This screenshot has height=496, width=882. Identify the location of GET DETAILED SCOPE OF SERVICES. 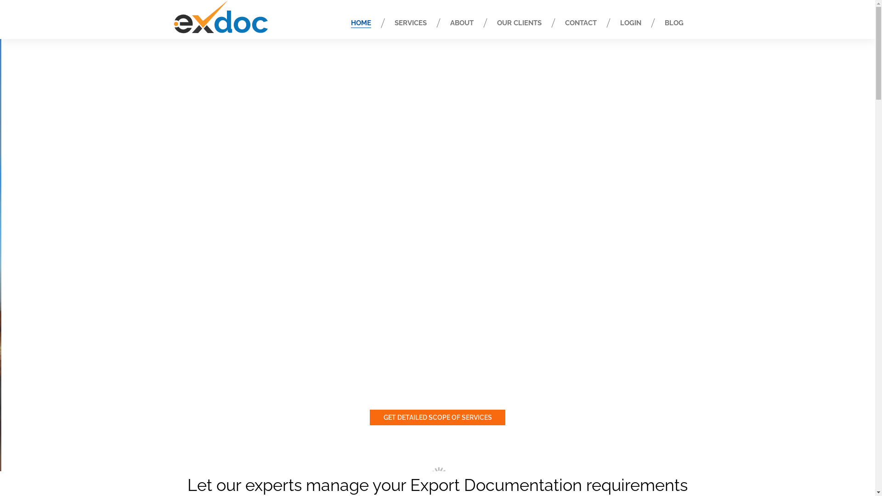
(437, 417).